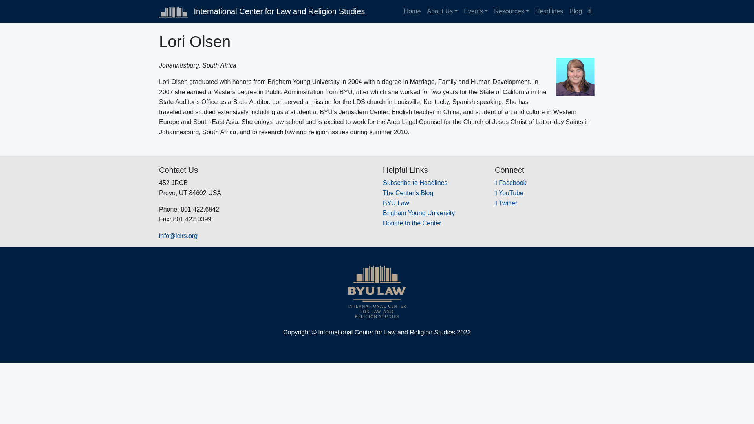 The height and width of the screenshot is (424, 754). I want to click on International Center for Law and Religion Studies, so click(262, 11).